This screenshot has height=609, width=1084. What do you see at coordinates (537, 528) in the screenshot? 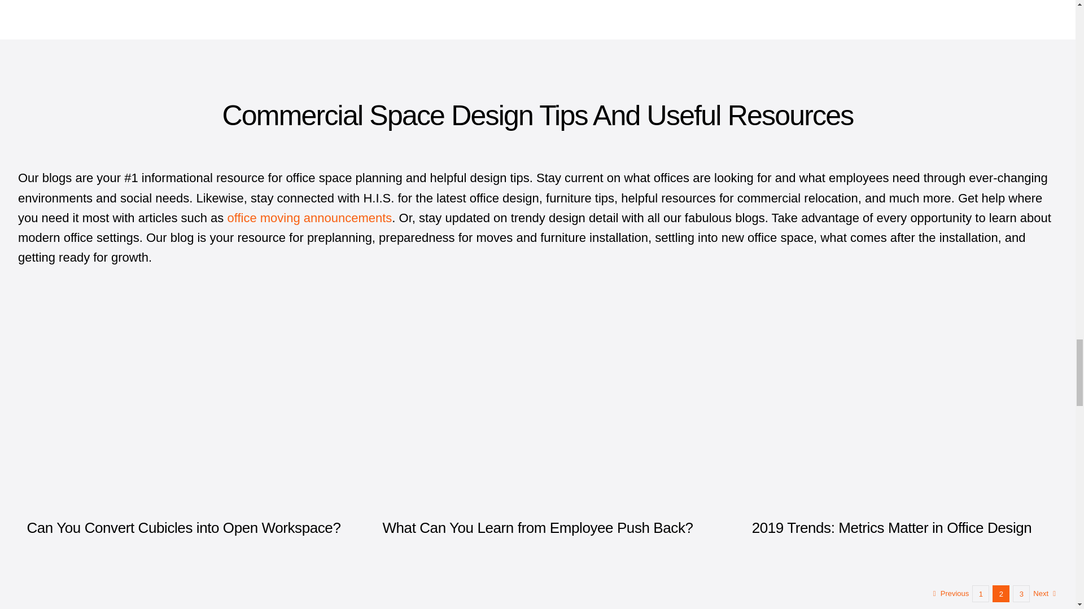
I see `What Can You Learn from Employee Push Back?` at bounding box center [537, 528].